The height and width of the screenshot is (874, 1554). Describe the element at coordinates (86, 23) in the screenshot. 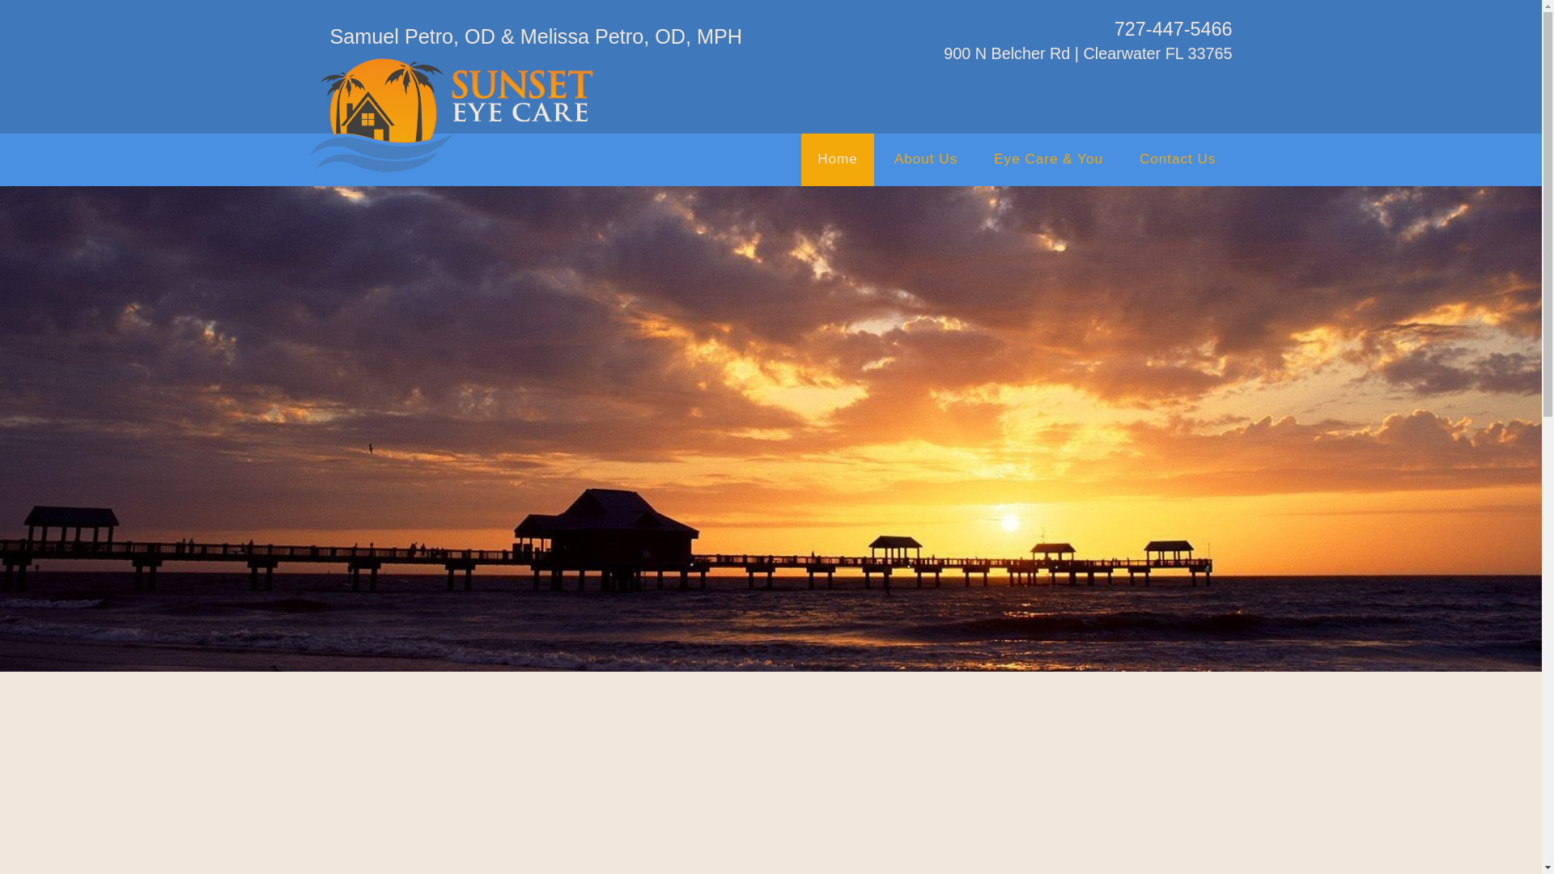

I see `Skip to footer navigation` at that location.